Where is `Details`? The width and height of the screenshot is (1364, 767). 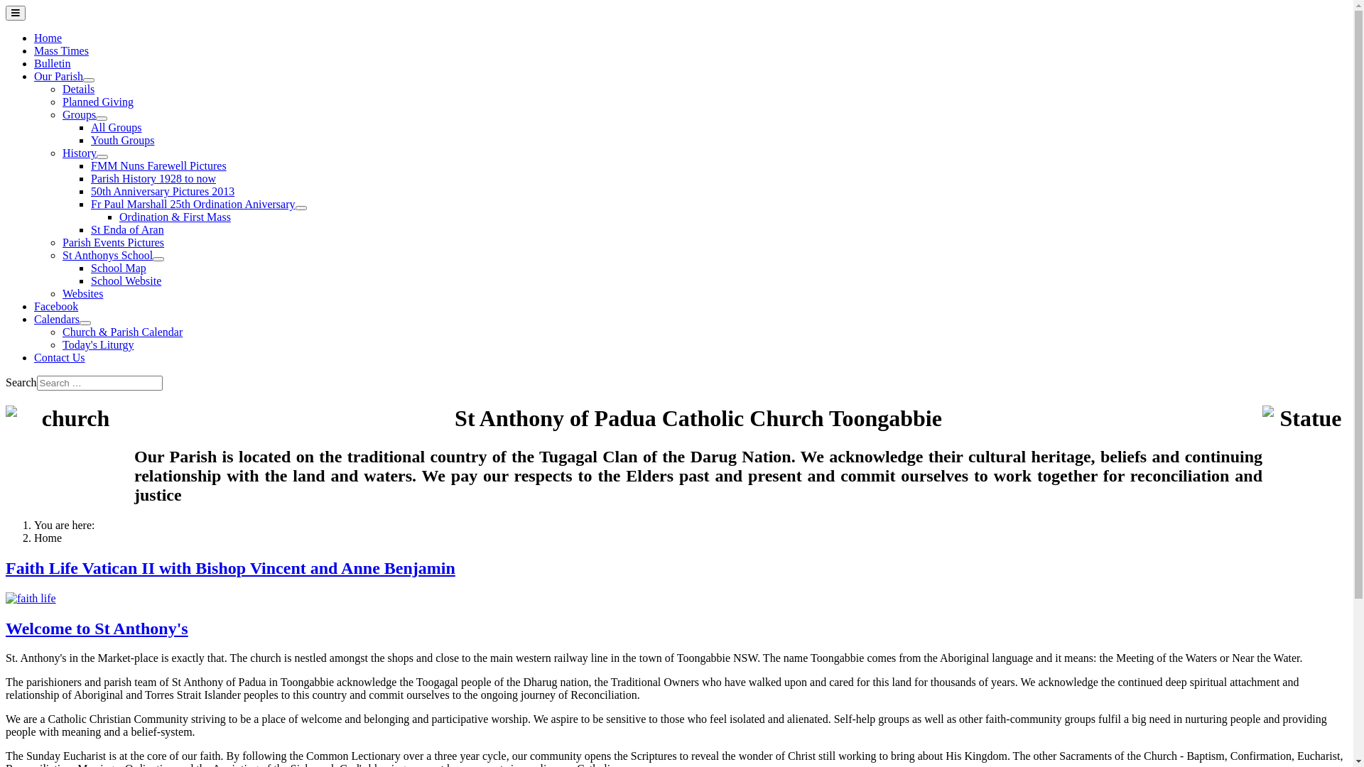
Details is located at coordinates (78, 89).